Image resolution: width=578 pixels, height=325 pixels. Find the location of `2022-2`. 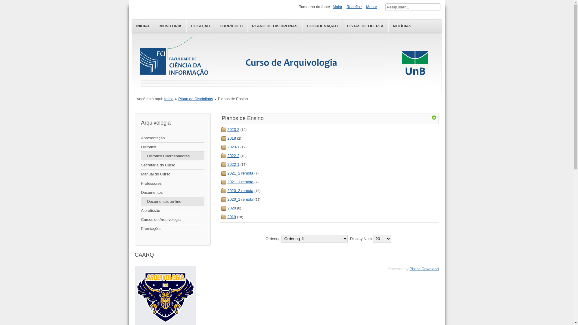

2022-2 is located at coordinates (233, 156).